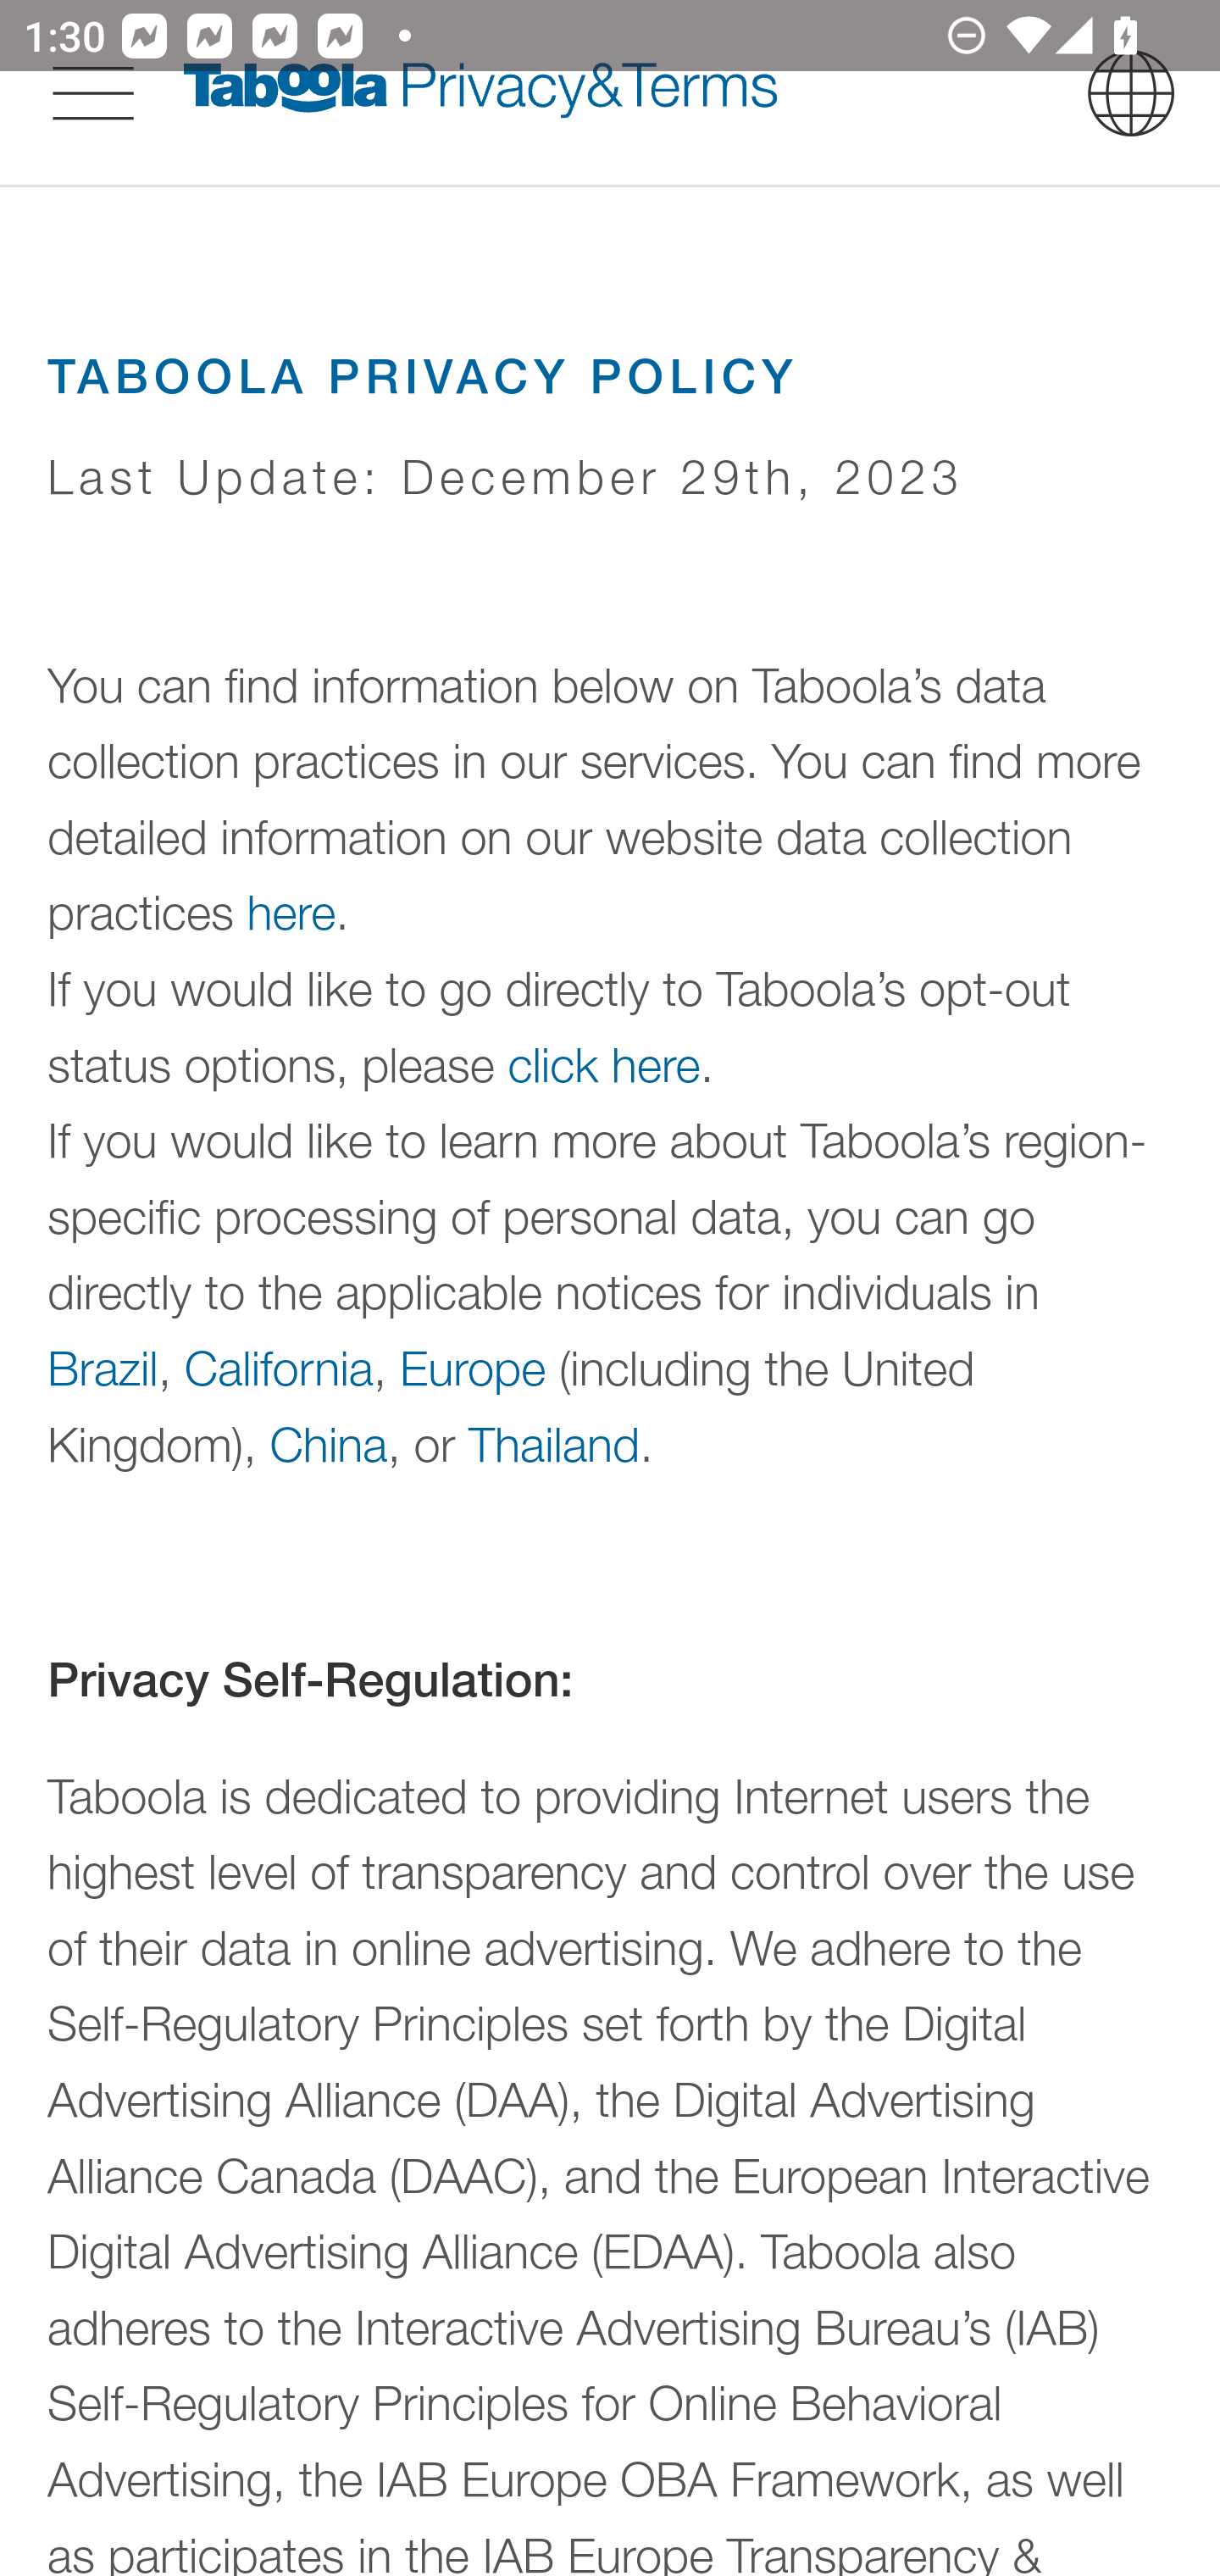  What do you see at coordinates (473, 1366) in the screenshot?
I see `Europe` at bounding box center [473, 1366].